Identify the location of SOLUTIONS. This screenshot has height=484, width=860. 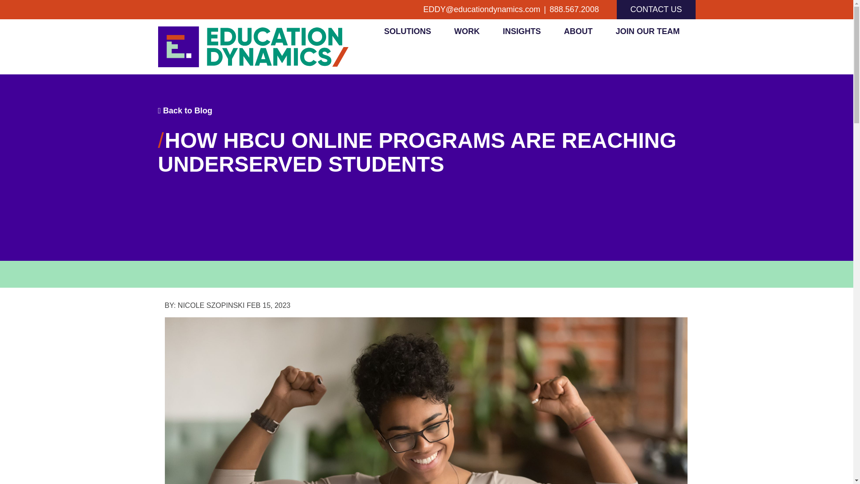
(408, 34).